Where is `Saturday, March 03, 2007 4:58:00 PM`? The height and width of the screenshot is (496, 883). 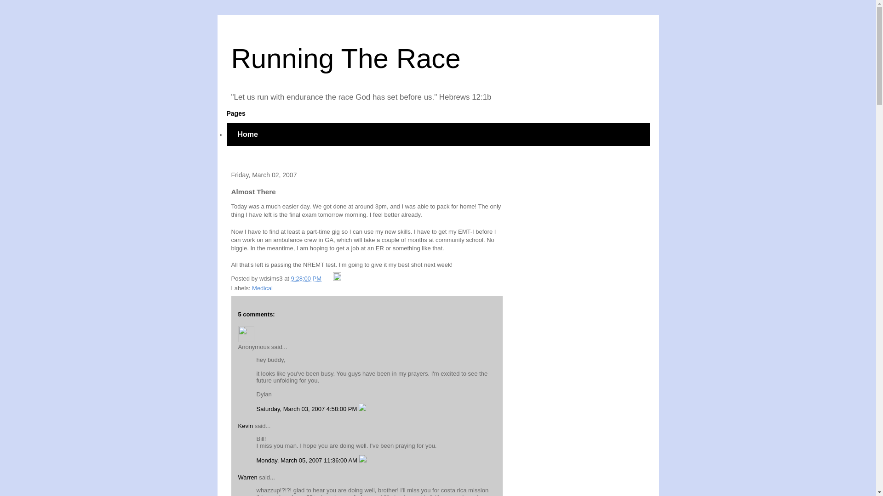 Saturday, March 03, 2007 4:58:00 PM is located at coordinates (307, 409).